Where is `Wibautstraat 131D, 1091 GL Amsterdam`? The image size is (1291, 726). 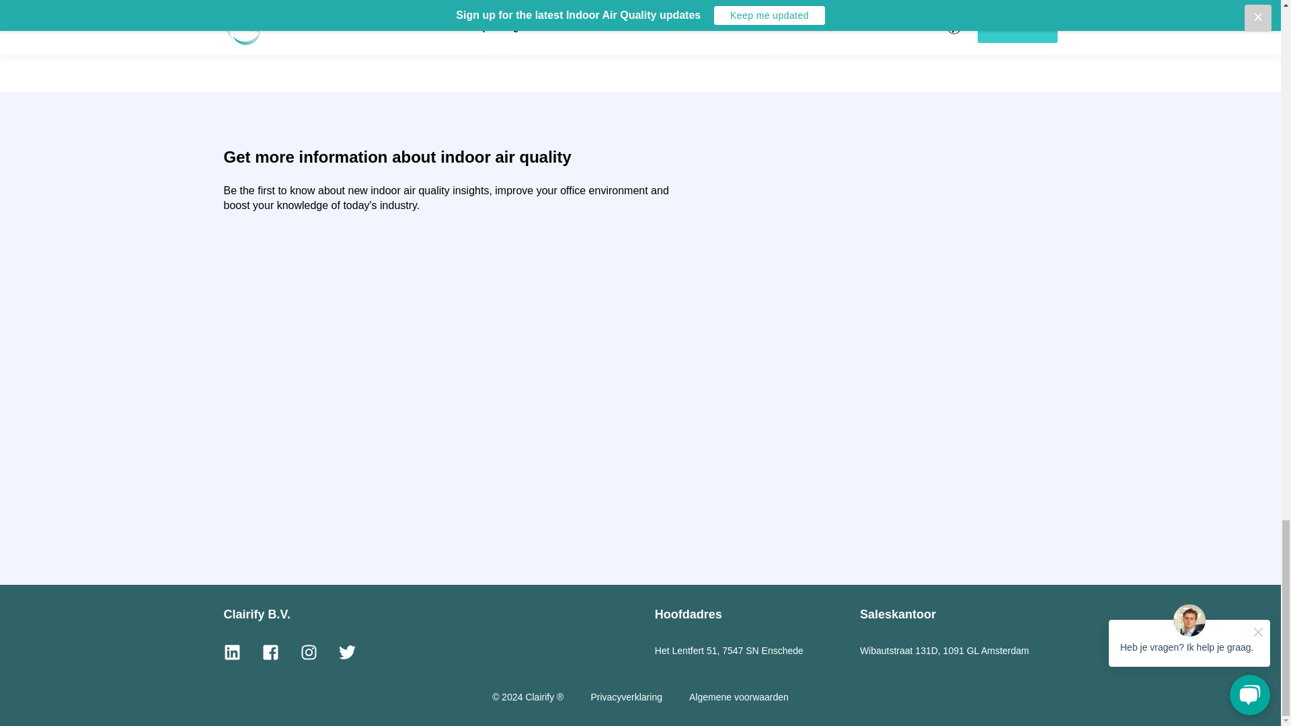 Wibautstraat 131D, 1091 GL Amsterdam is located at coordinates (944, 651).